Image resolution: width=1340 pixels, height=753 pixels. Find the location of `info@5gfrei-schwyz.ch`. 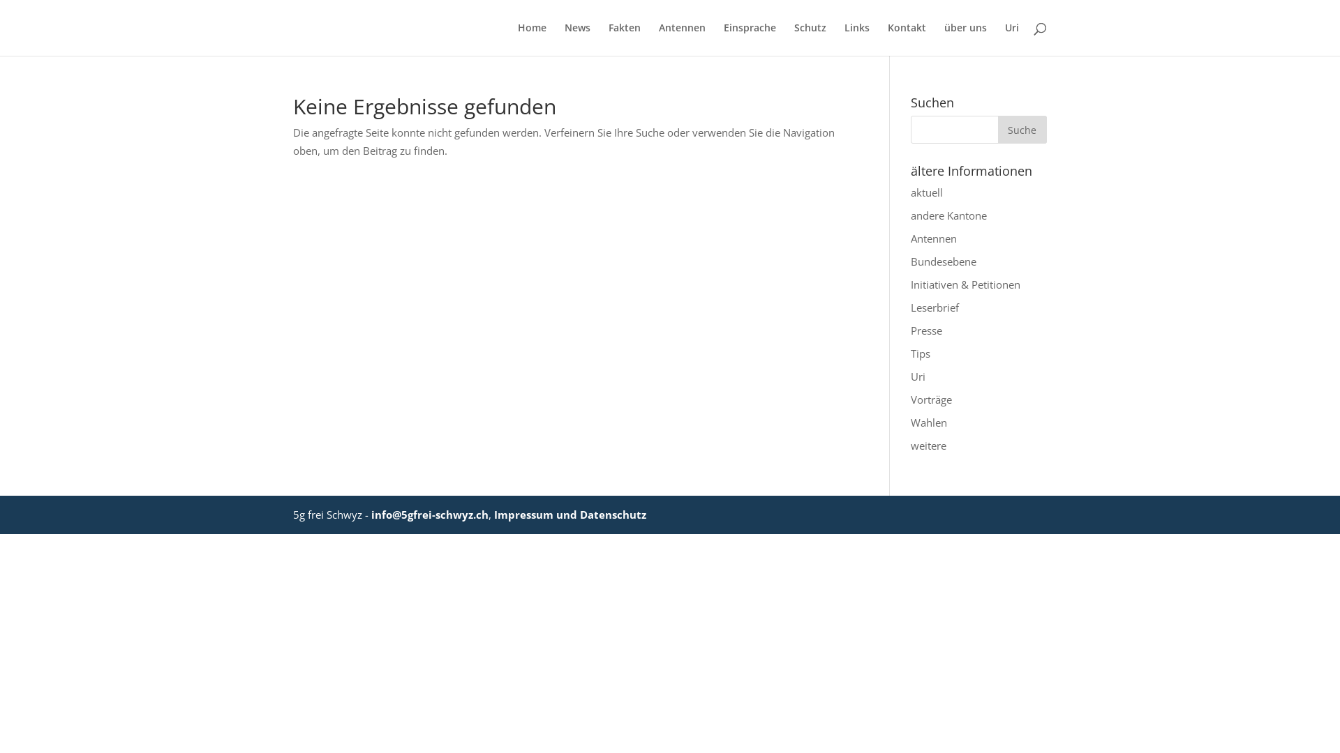

info@5gfrei-schwyz.ch is located at coordinates (430, 515).